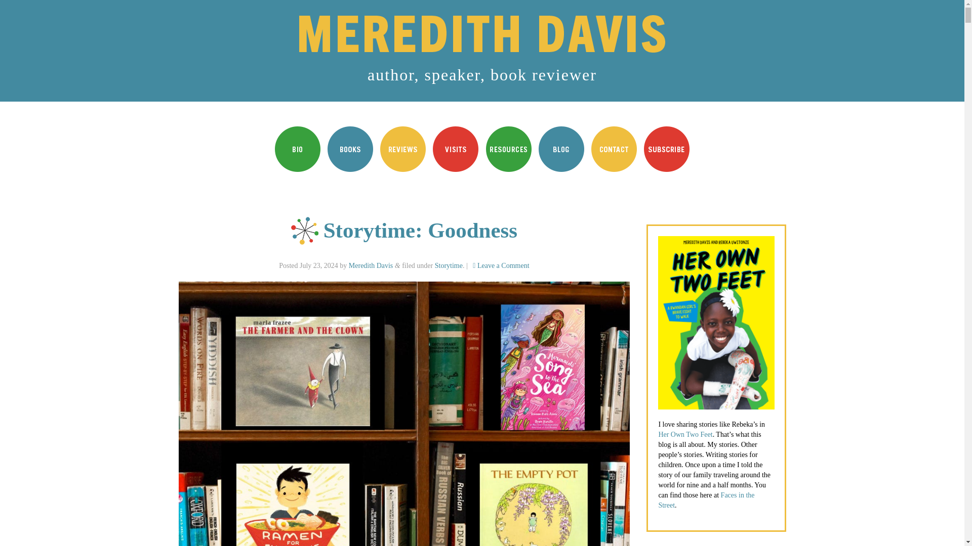 The width and height of the screenshot is (972, 546). I want to click on Meredith Davis, so click(371, 266).